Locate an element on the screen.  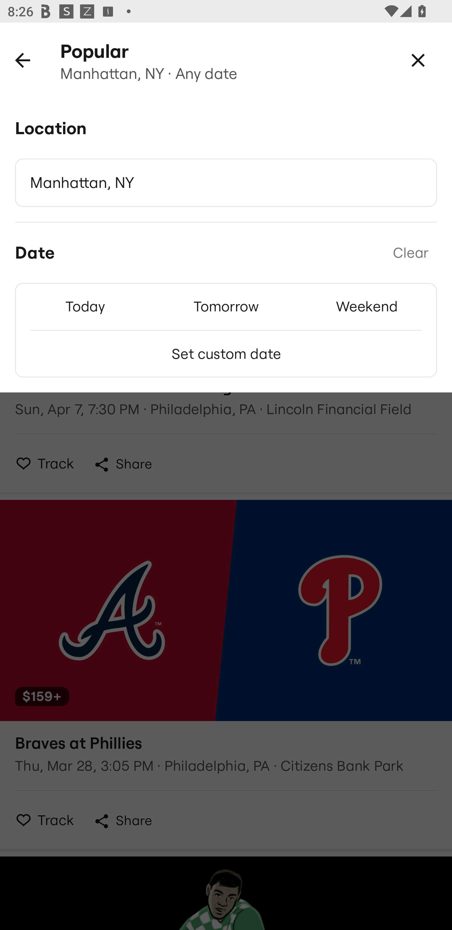
Manhattan, NY is located at coordinates (226, 183).